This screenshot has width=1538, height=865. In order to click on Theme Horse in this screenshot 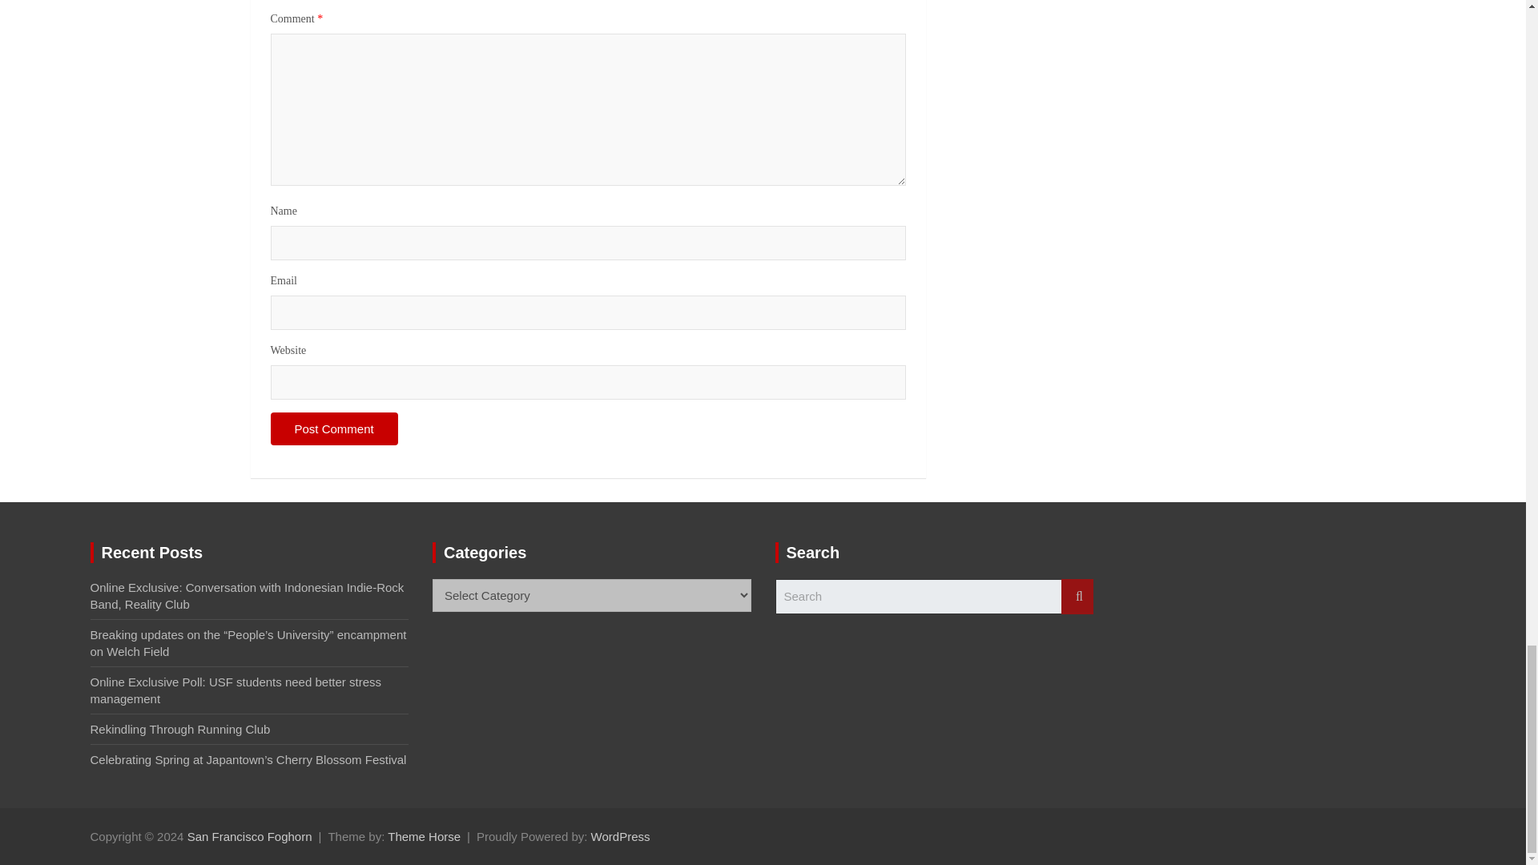, I will do `click(423, 836)`.